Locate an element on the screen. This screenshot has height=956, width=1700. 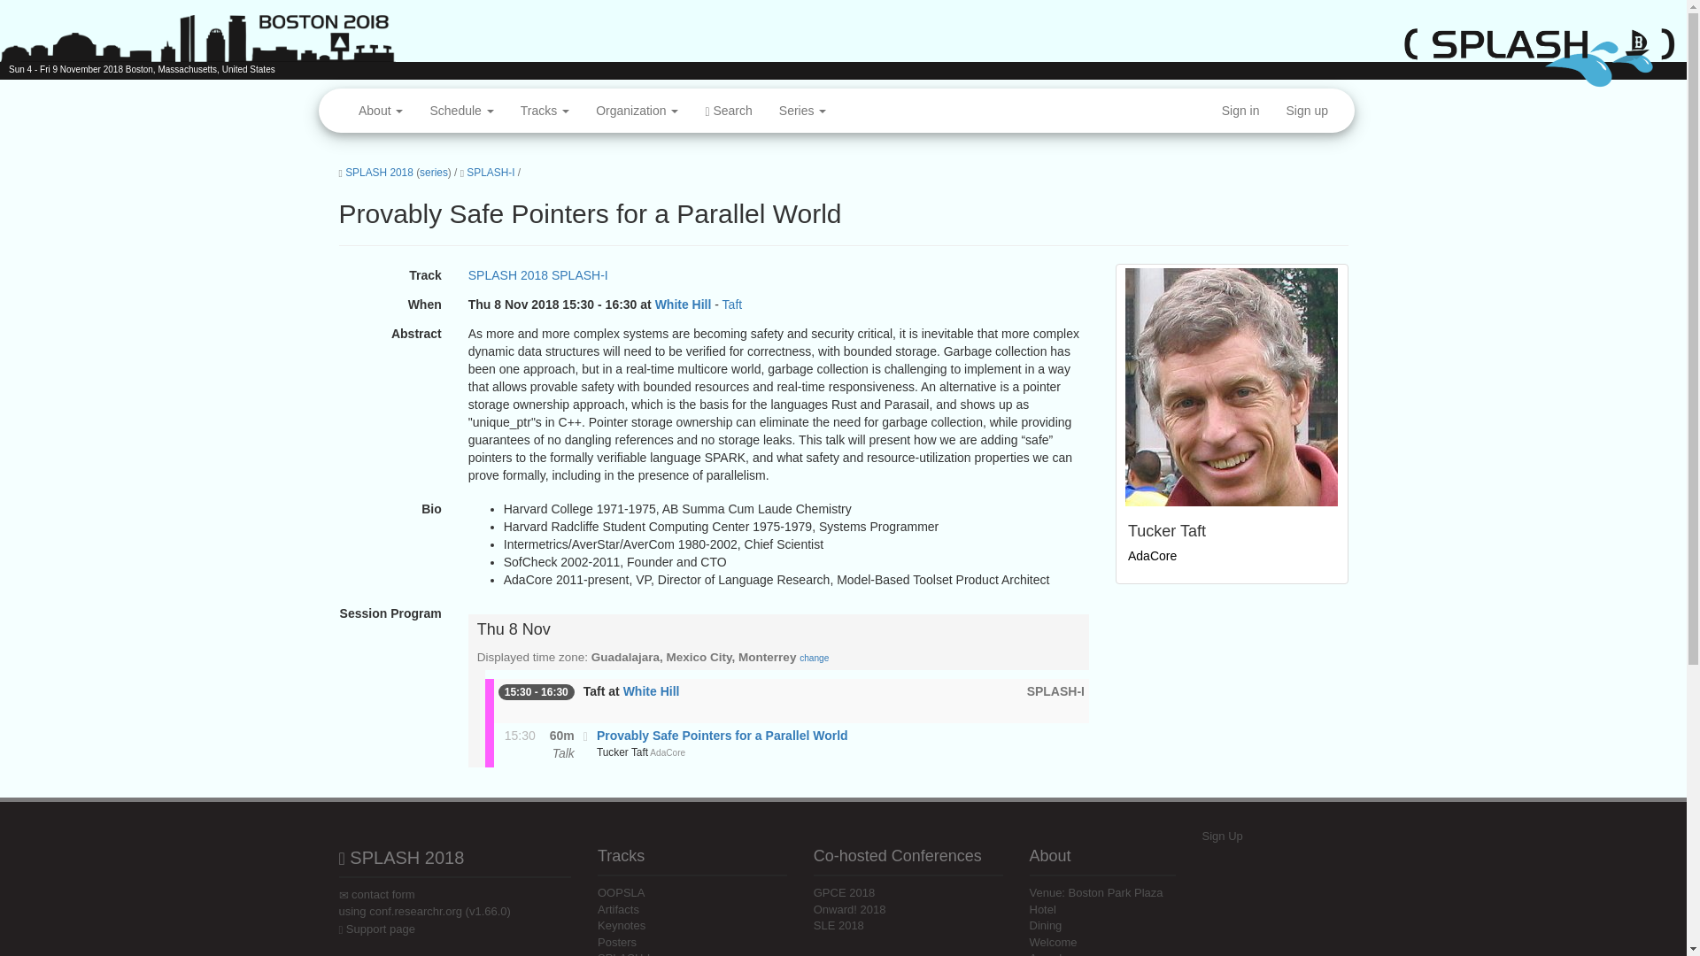
Schedule is located at coordinates (461, 111).